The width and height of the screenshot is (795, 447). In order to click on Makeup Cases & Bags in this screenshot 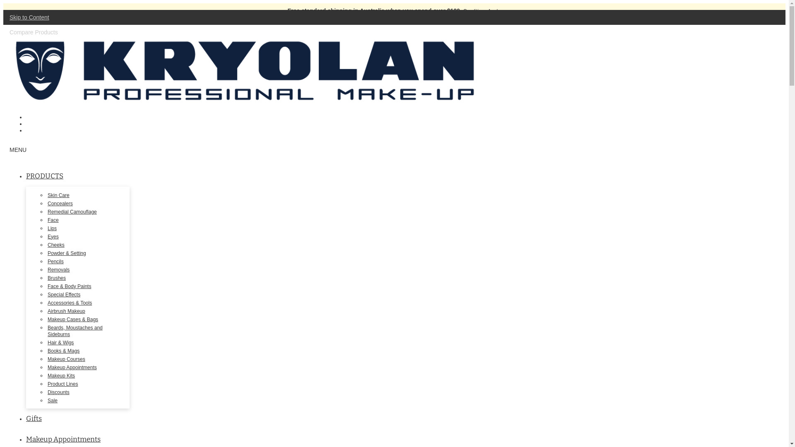, I will do `click(73, 320)`.